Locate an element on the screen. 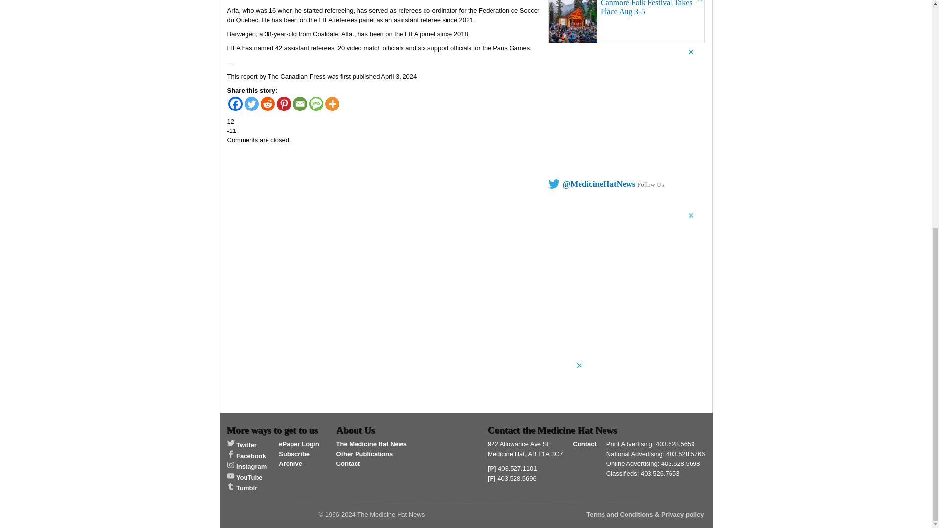 The image size is (939, 528). Facebook is located at coordinates (246, 456).